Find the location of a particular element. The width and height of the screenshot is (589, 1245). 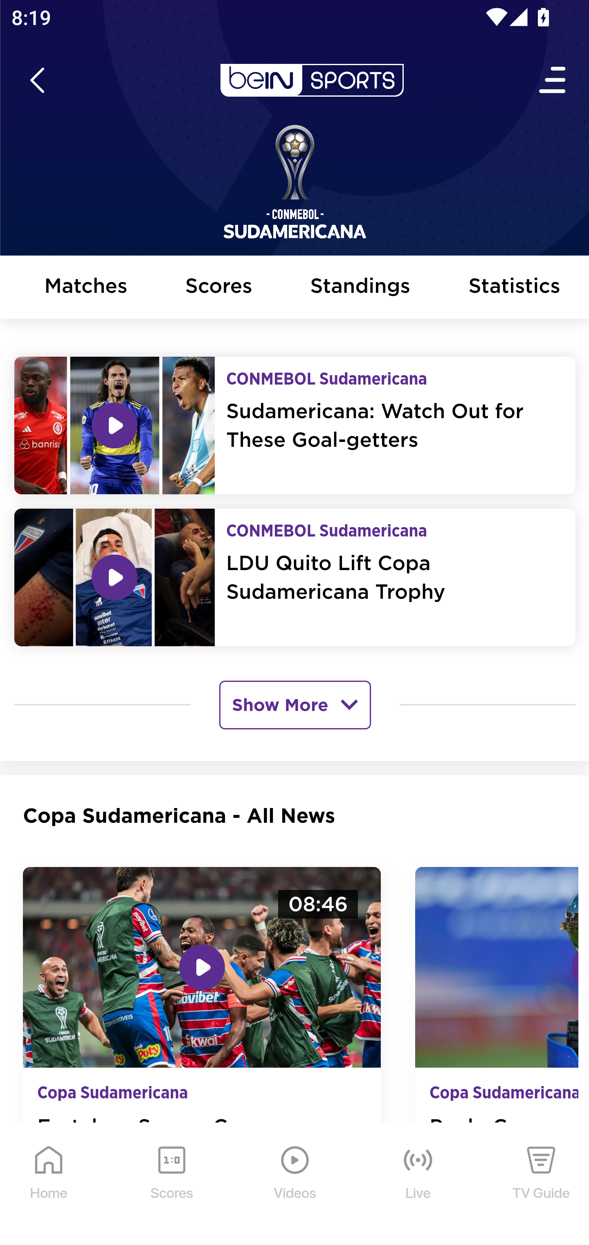

Scores is located at coordinates (218, 289).